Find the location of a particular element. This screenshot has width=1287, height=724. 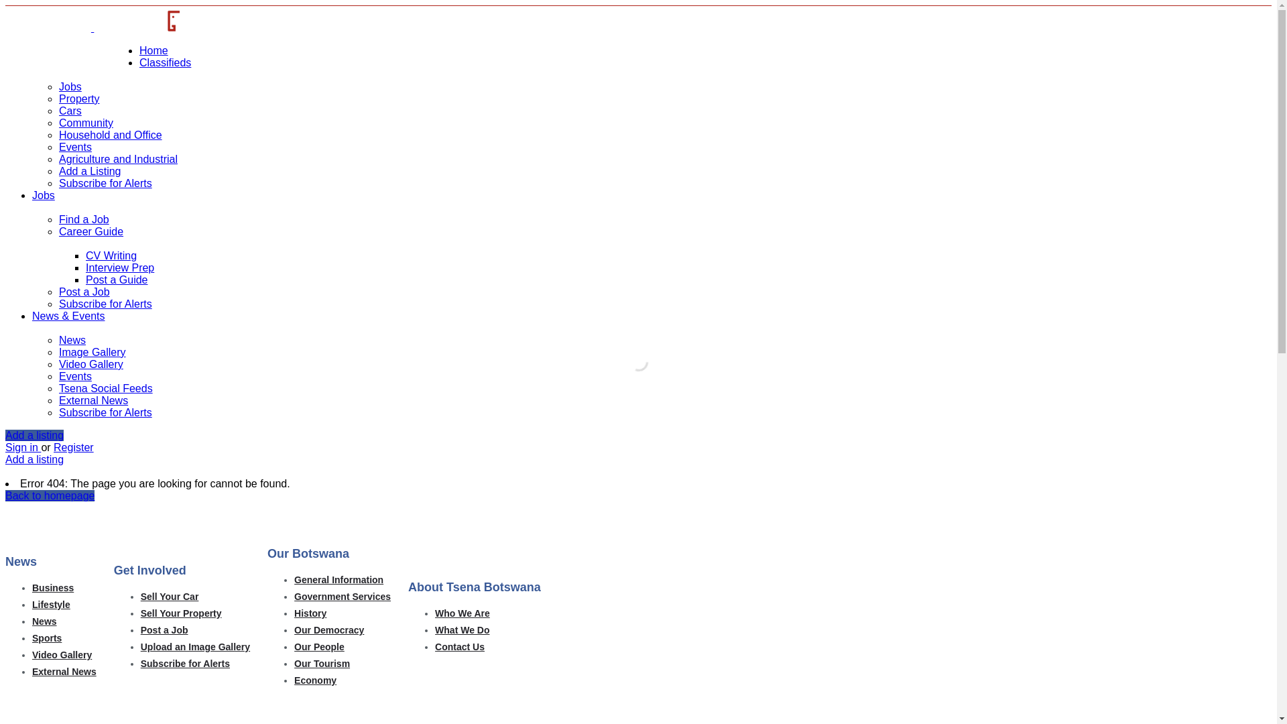

News is located at coordinates (44, 621).